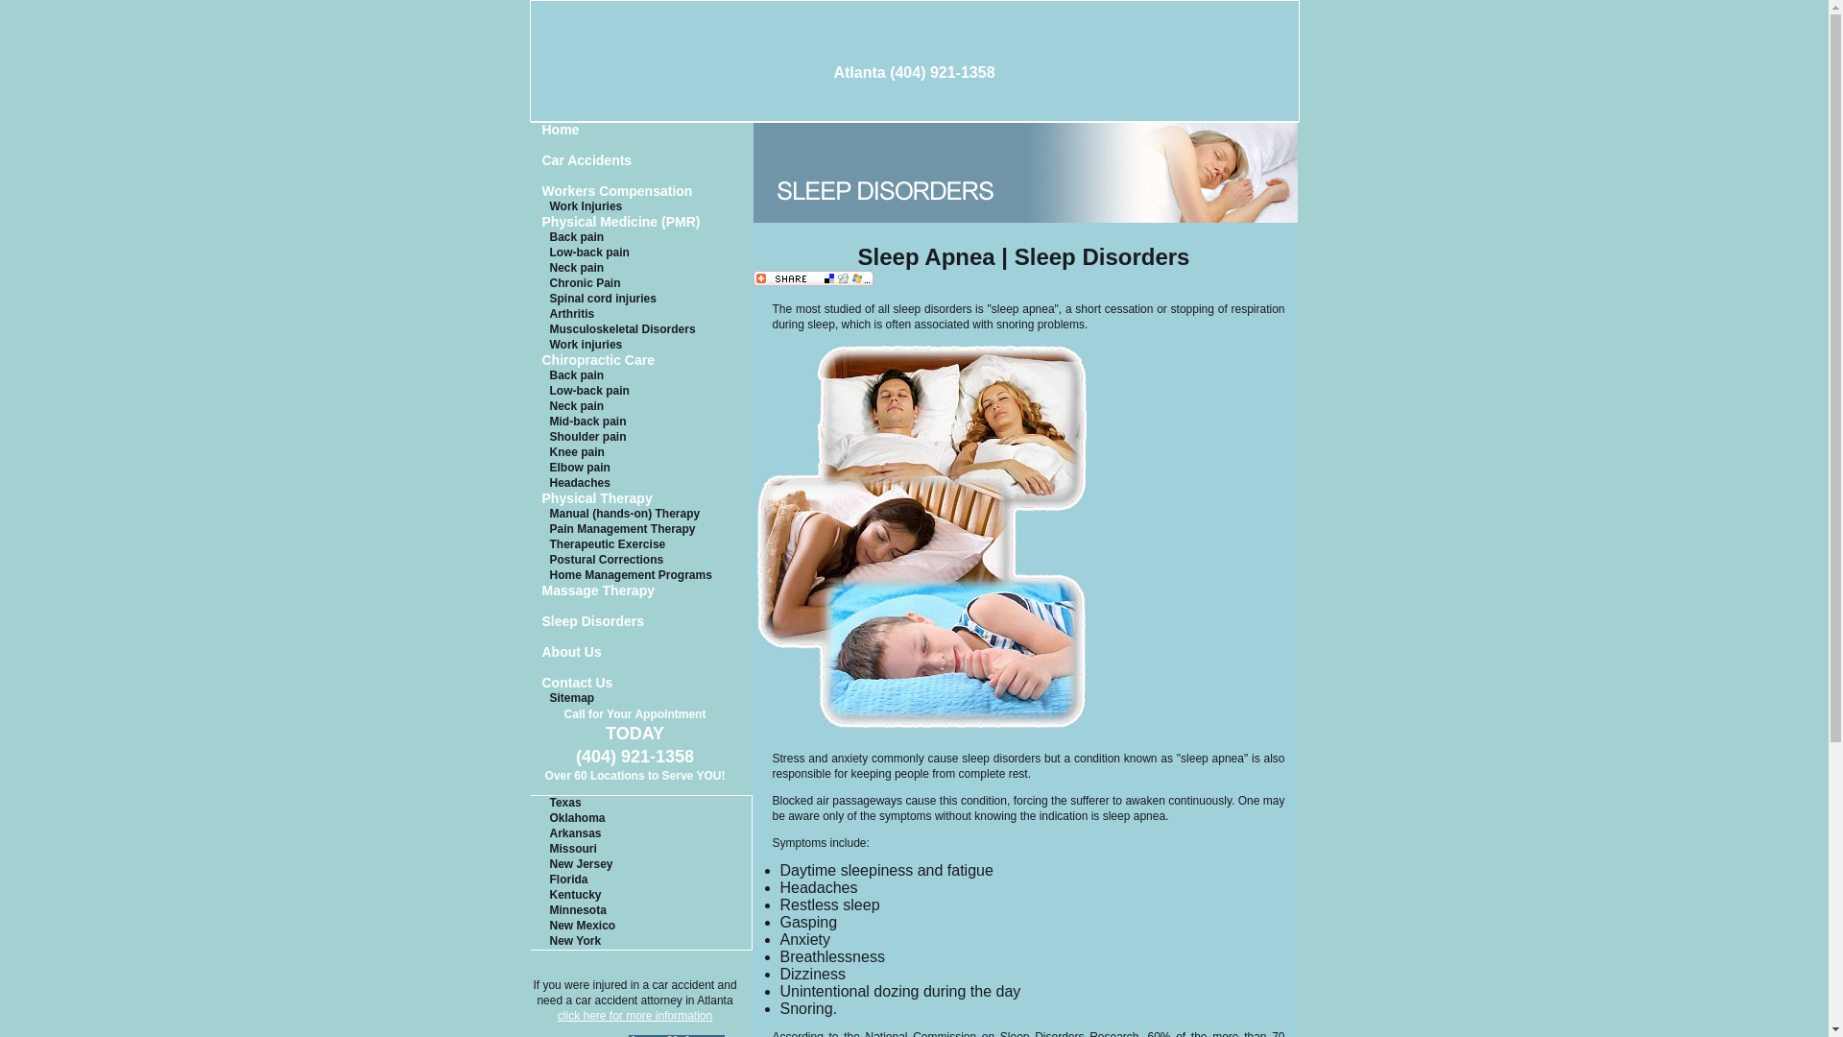 The image size is (1843, 1037). Describe the element at coordinates (641, 499) in the screenshot. I see `Physical Therapy` at that location.